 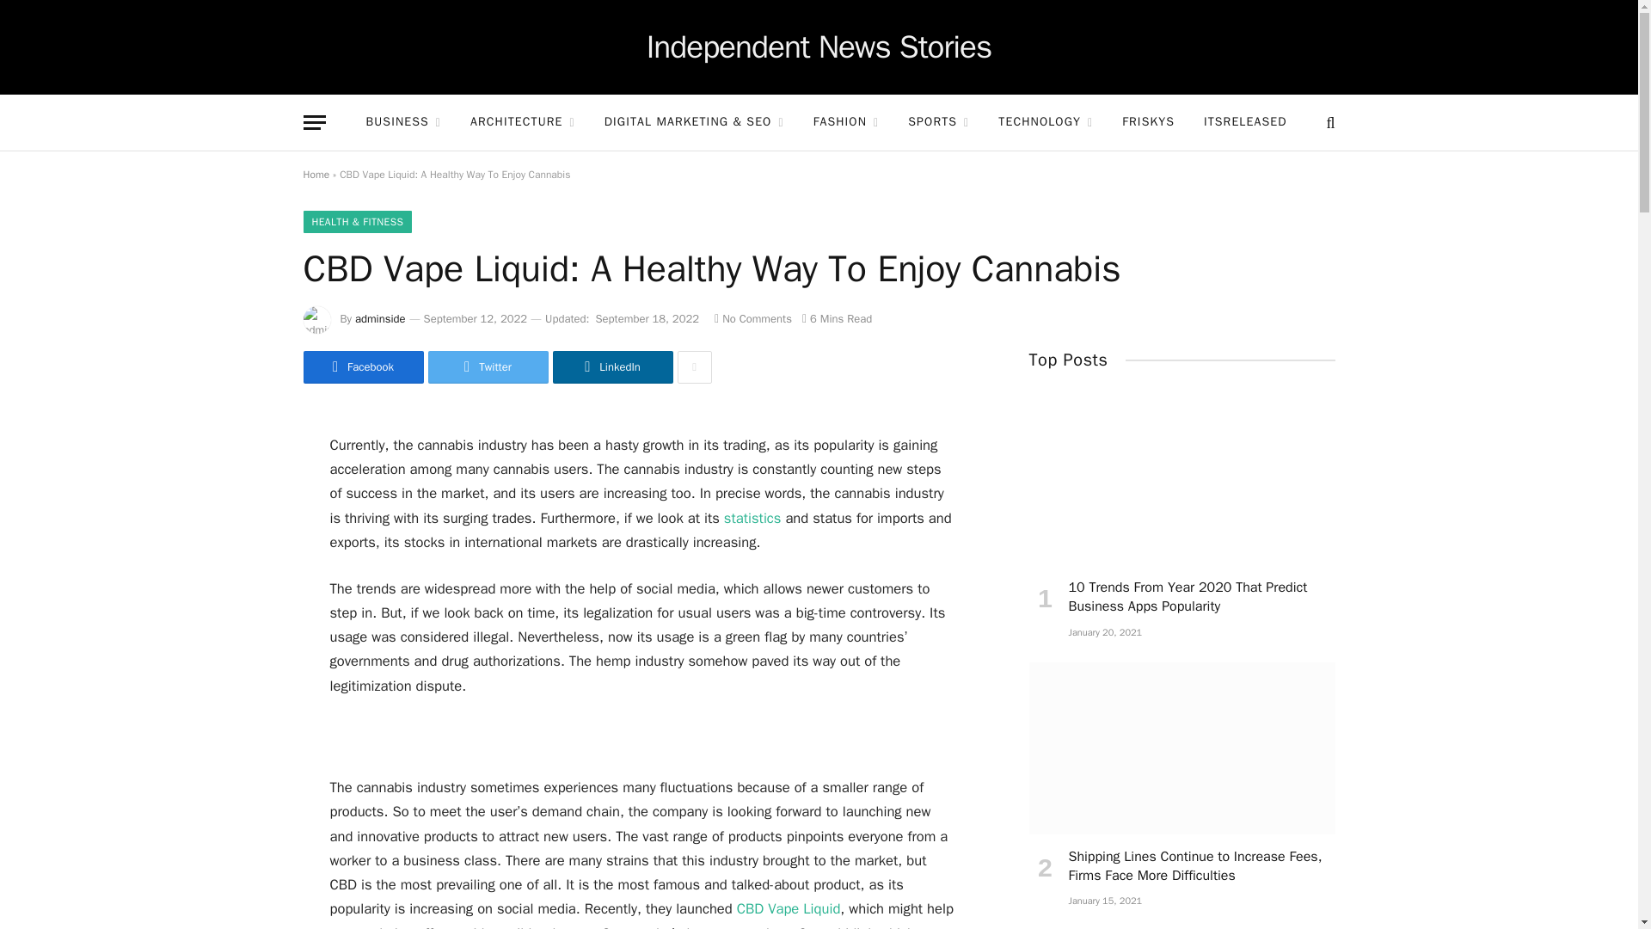 What do you see at coordinates (819, 47) in the screenshot?
I see `Independent News Stories` at bounding box center [819, 47].